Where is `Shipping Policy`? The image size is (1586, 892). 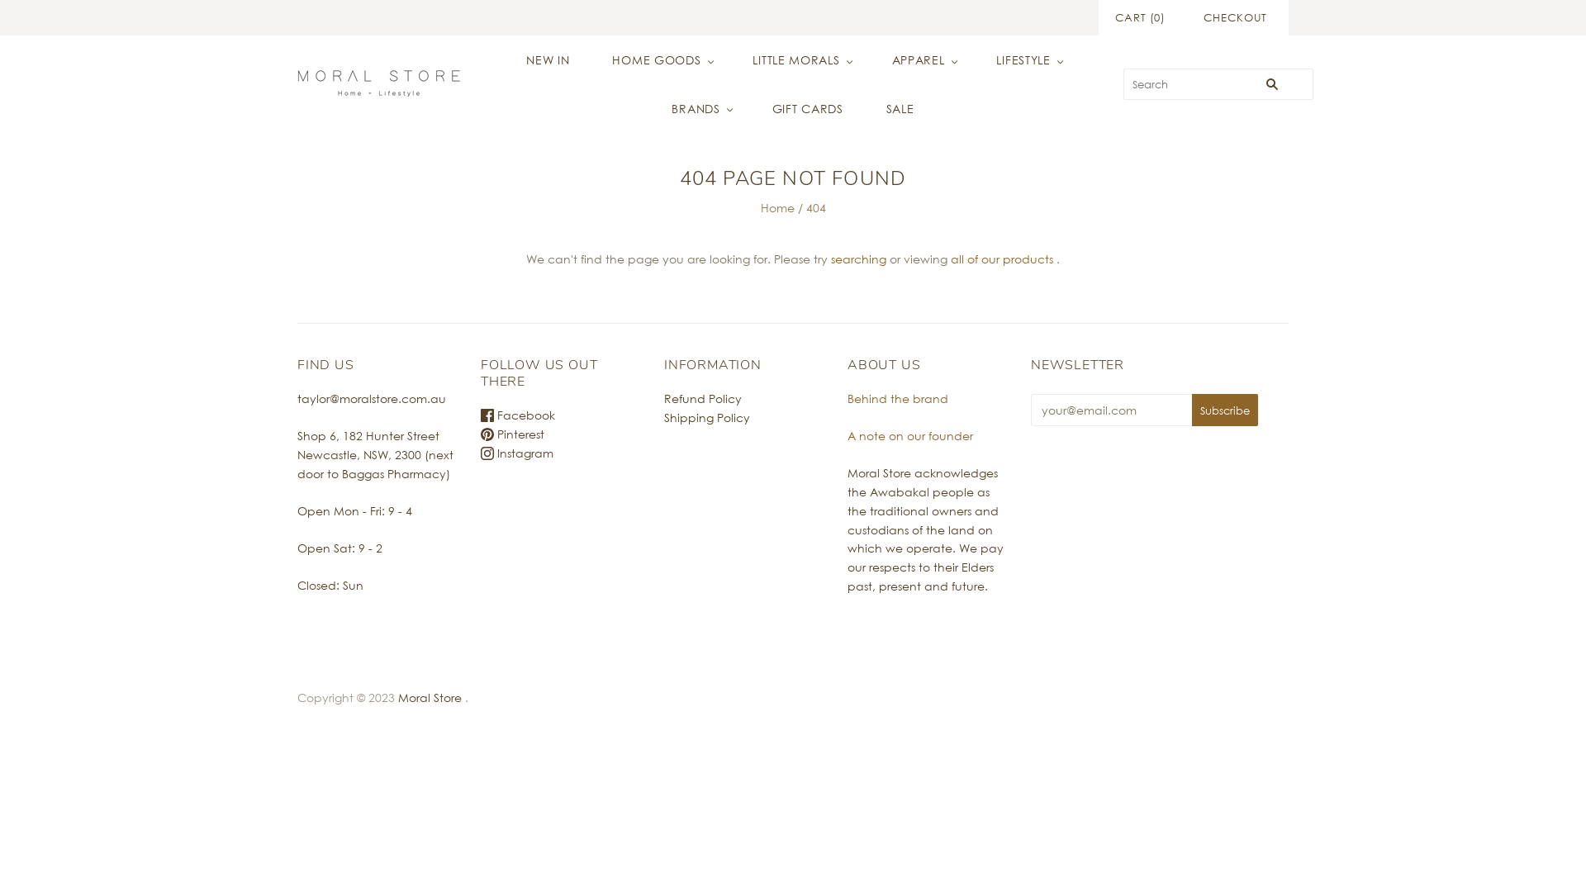
Shipping Policy is located at coordinates (707, 418).